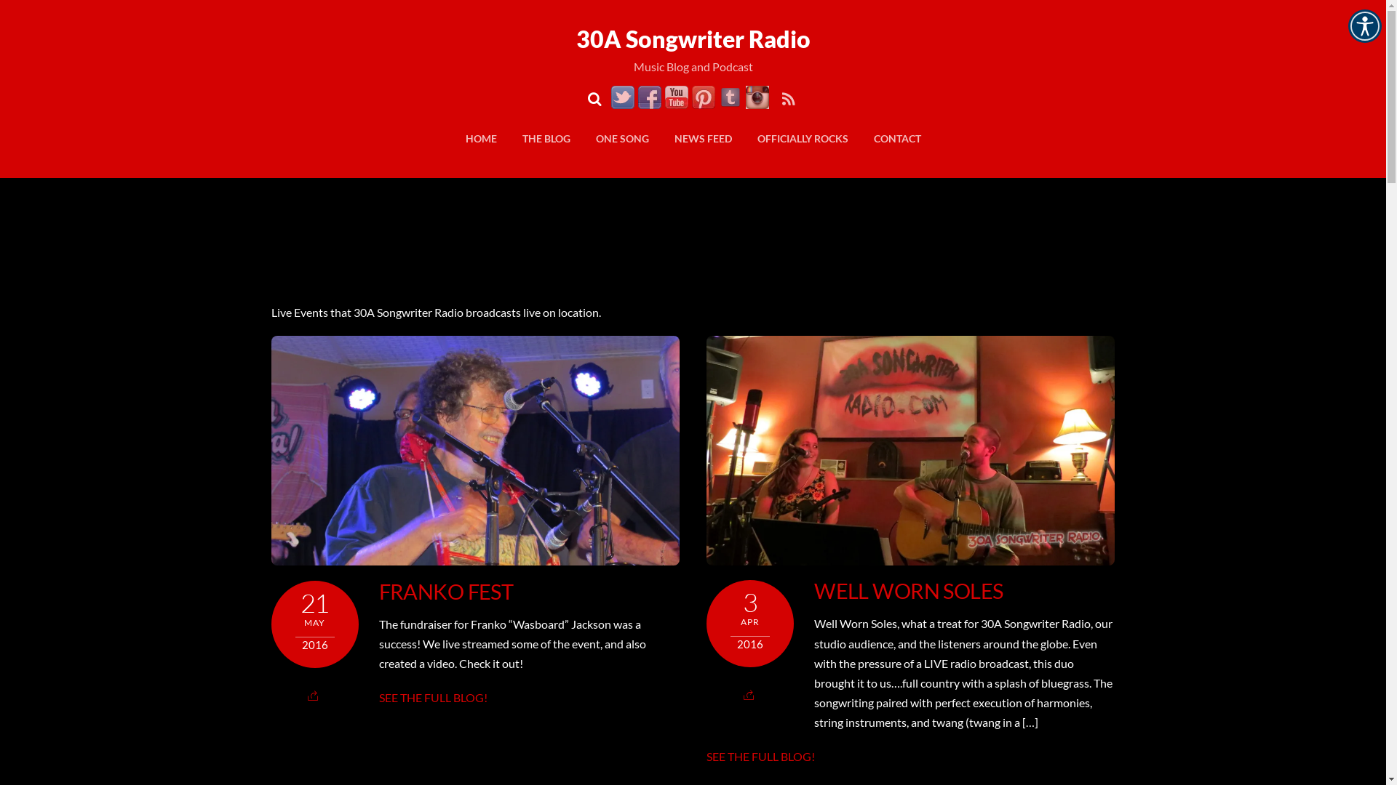 The image size is (1397, 785). Describe the element at coordinates (788, 99) in the screenshot. I see `RSS` at that location.